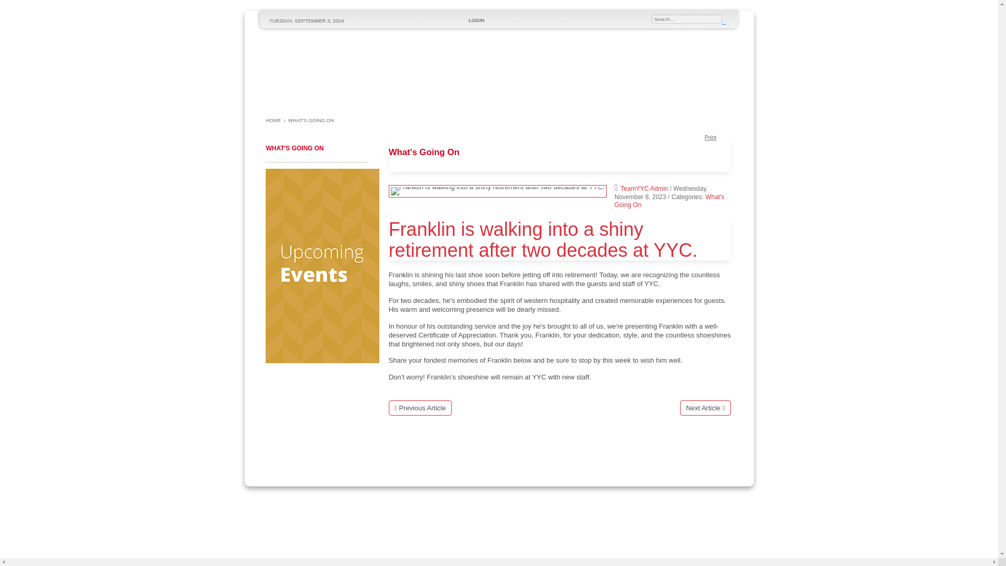 The height and width of the screenshot is (566, 1006). What do you see at coordinates (476, 20) in the screenshot?
I see `LOGIN` at bounding box center [476, 20].